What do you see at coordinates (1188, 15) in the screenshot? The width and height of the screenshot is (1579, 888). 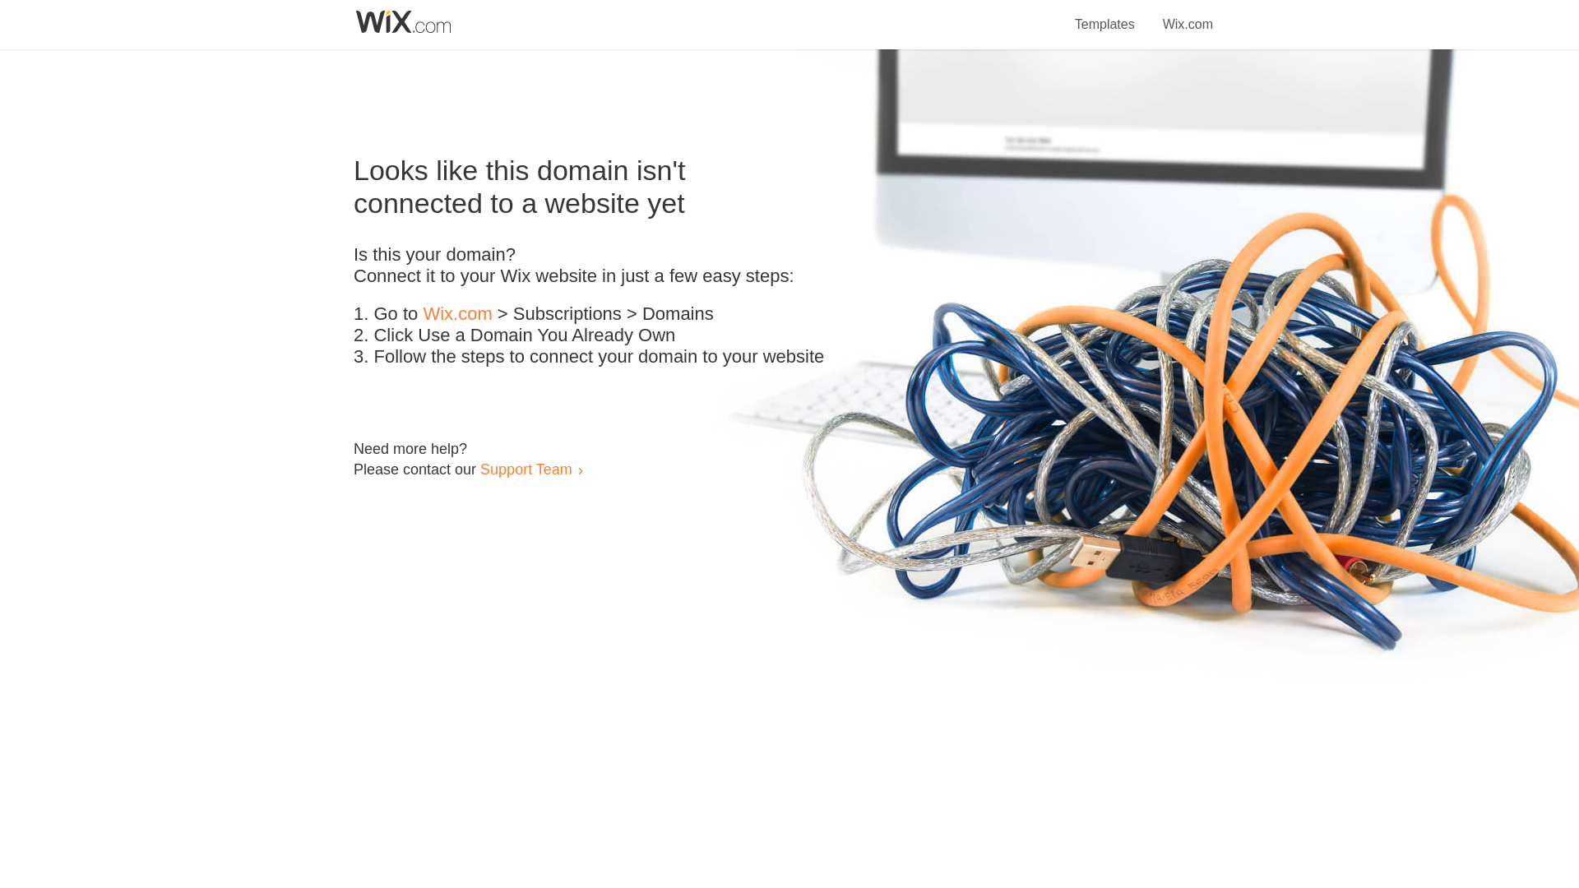 I see `Wix.com` at bounding box center [1188, 15].